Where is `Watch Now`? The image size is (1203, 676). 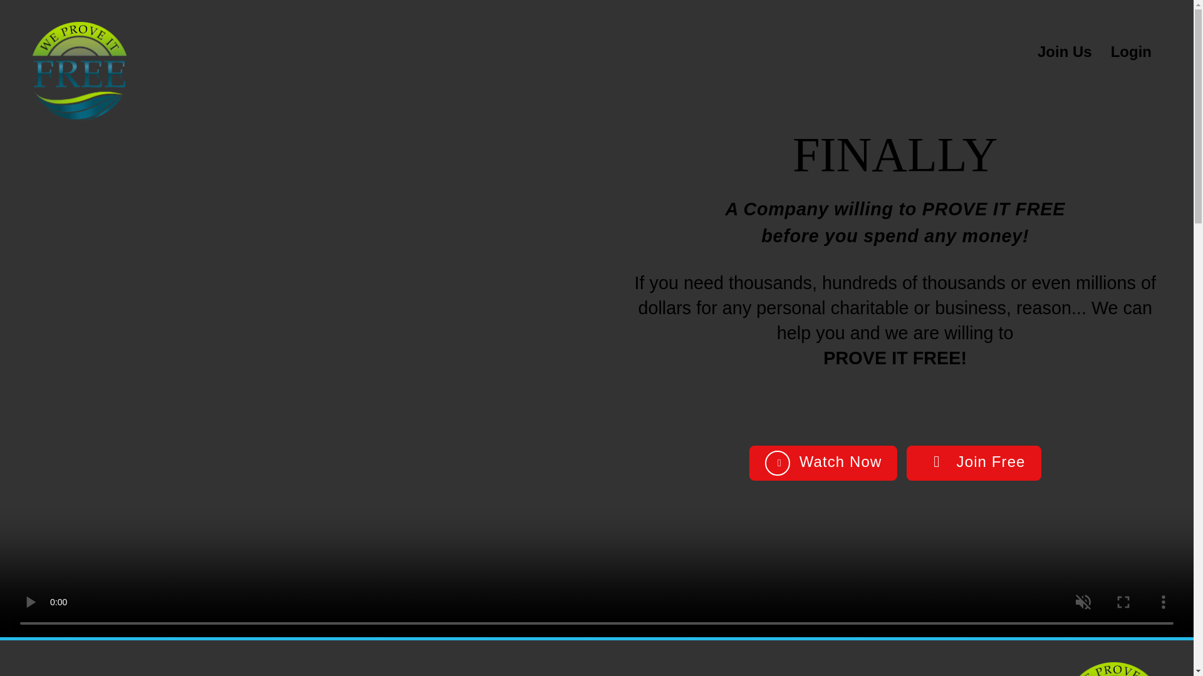
Watch Now is located at coordinates (823, 463).